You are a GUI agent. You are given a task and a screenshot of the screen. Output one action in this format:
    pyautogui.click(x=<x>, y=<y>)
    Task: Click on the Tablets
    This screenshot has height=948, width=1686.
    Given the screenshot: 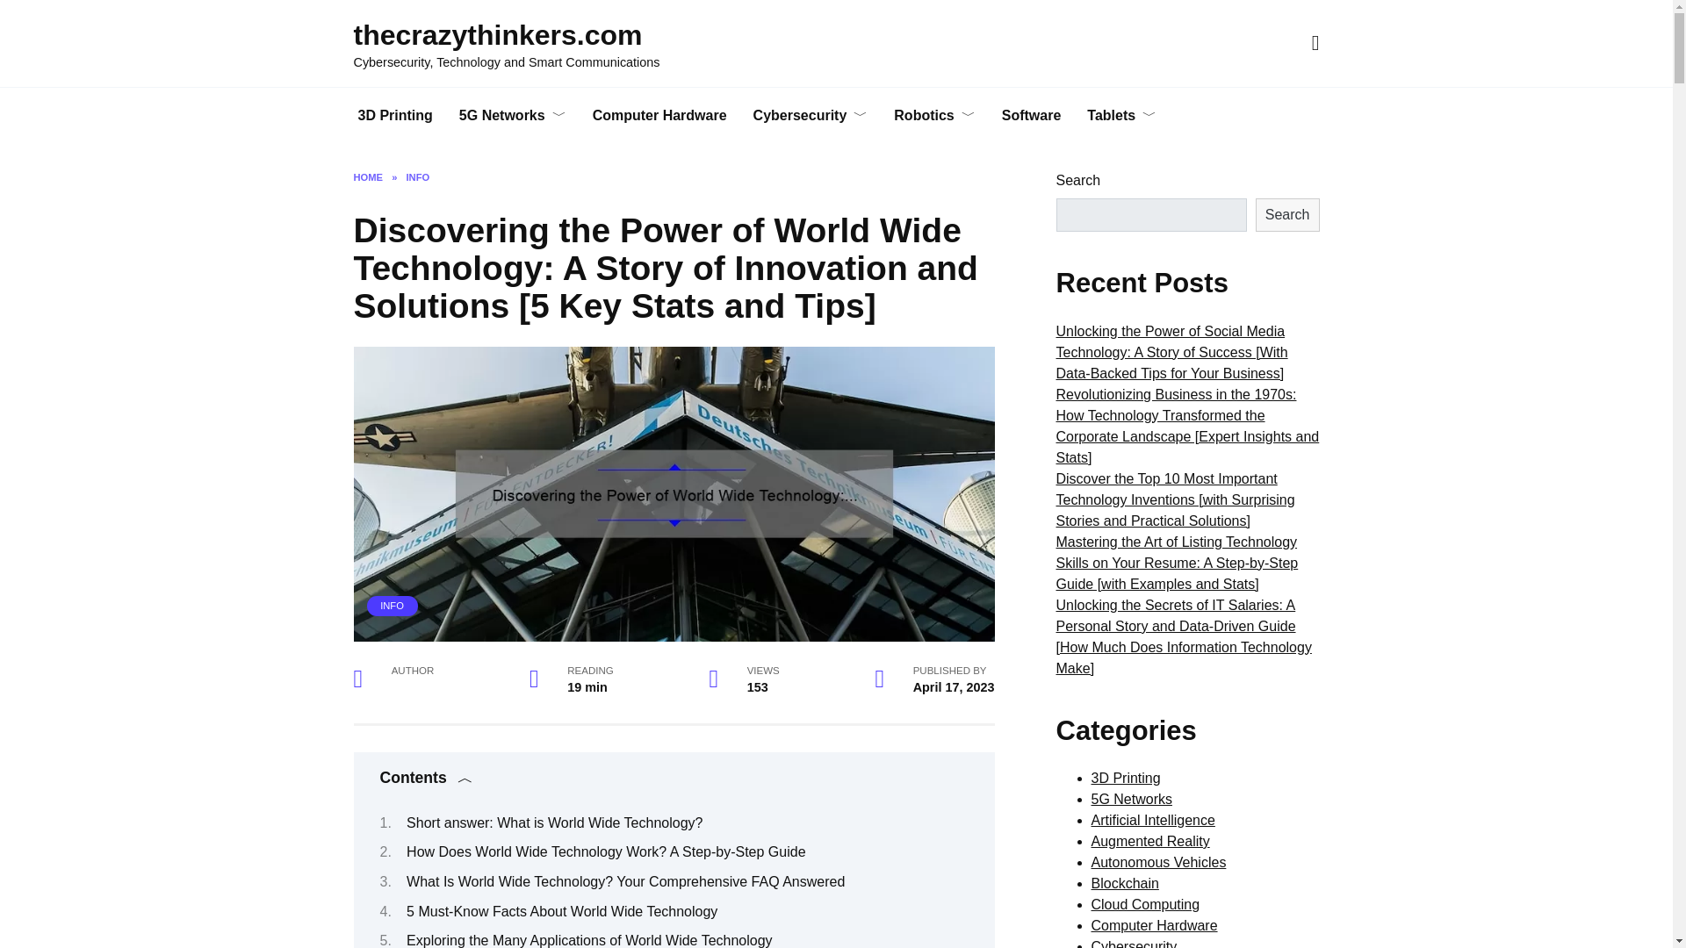 What is the action you would take?
    pyautogui.click(x=1122, y=116)
    